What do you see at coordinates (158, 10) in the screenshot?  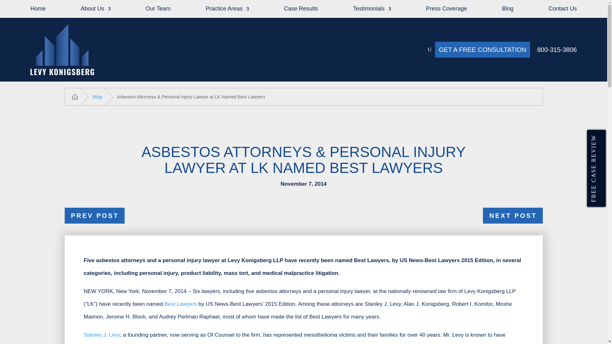 I see `Our Team` at bounding box center [158, 10].